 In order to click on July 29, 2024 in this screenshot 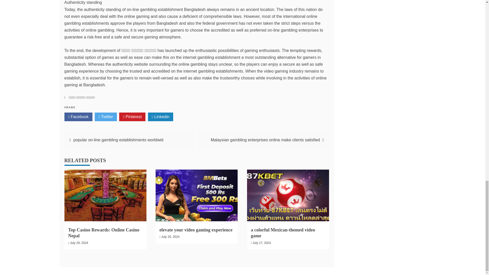, I will do `click(79, 243)`.